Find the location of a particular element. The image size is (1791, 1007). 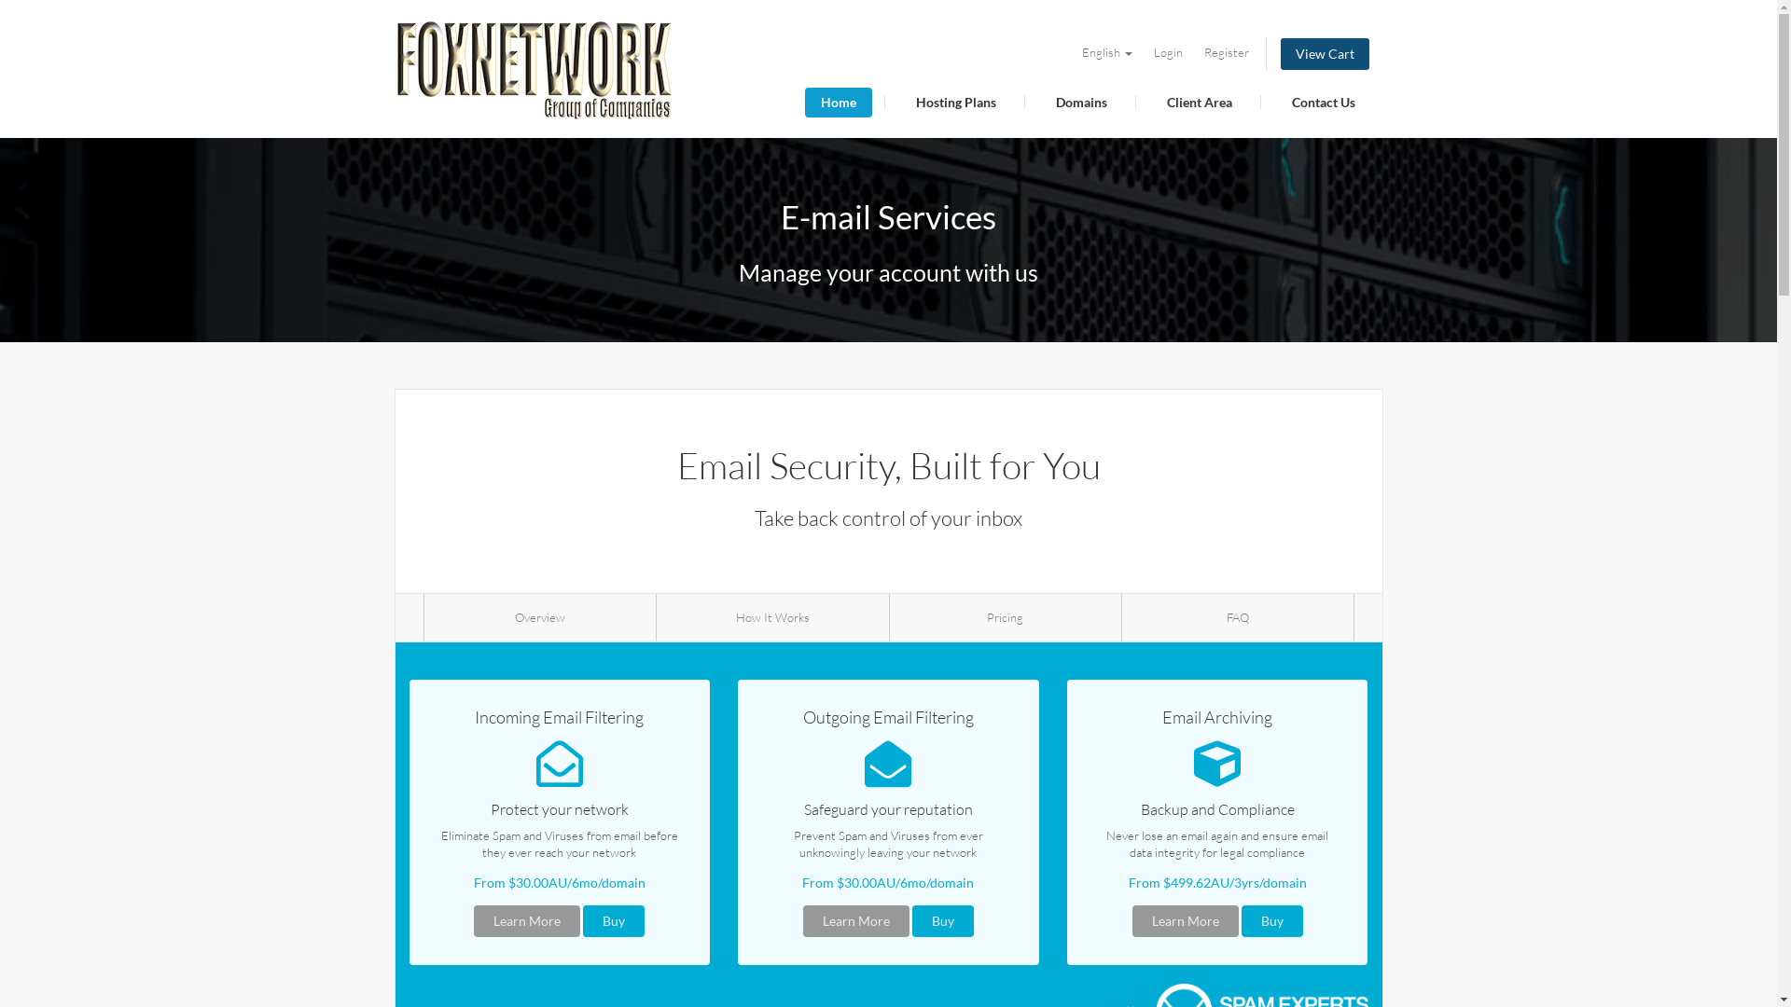

Contact Us is located at coordinates (1324, 103).